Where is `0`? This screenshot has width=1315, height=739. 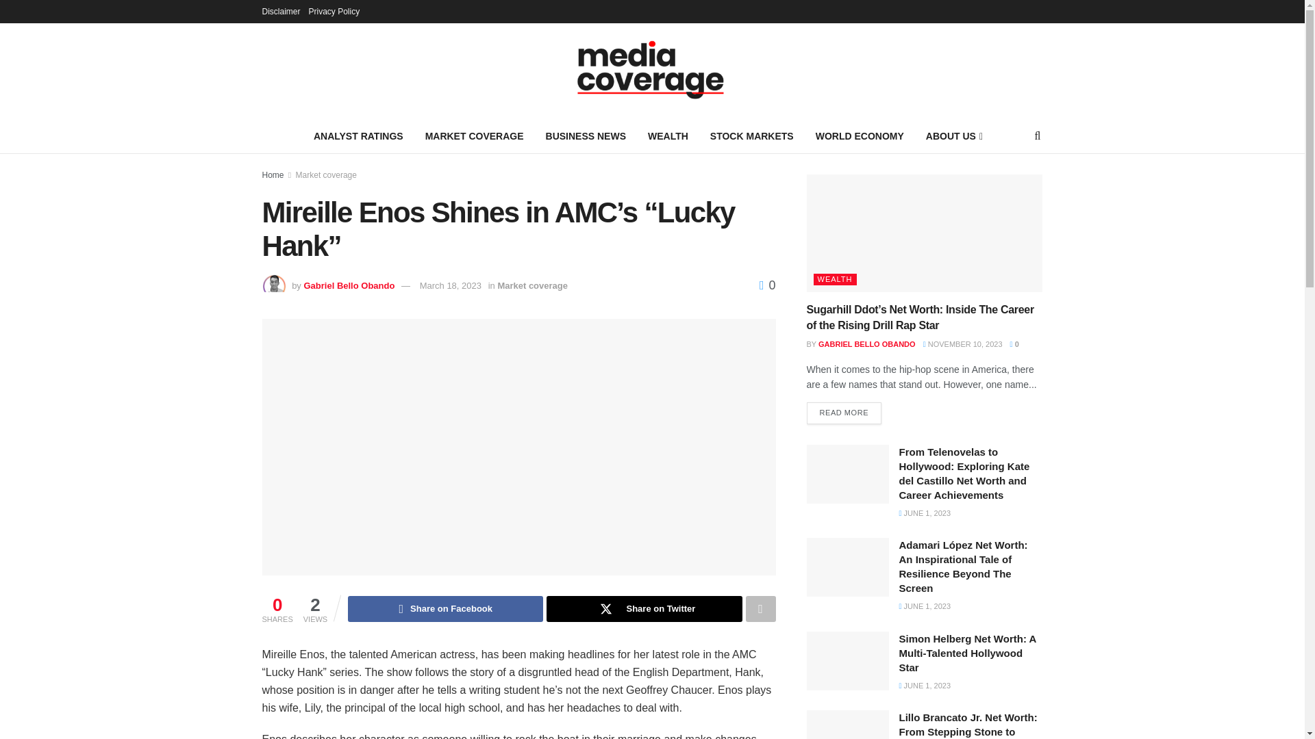
0 is located at coordinates (767, 285).